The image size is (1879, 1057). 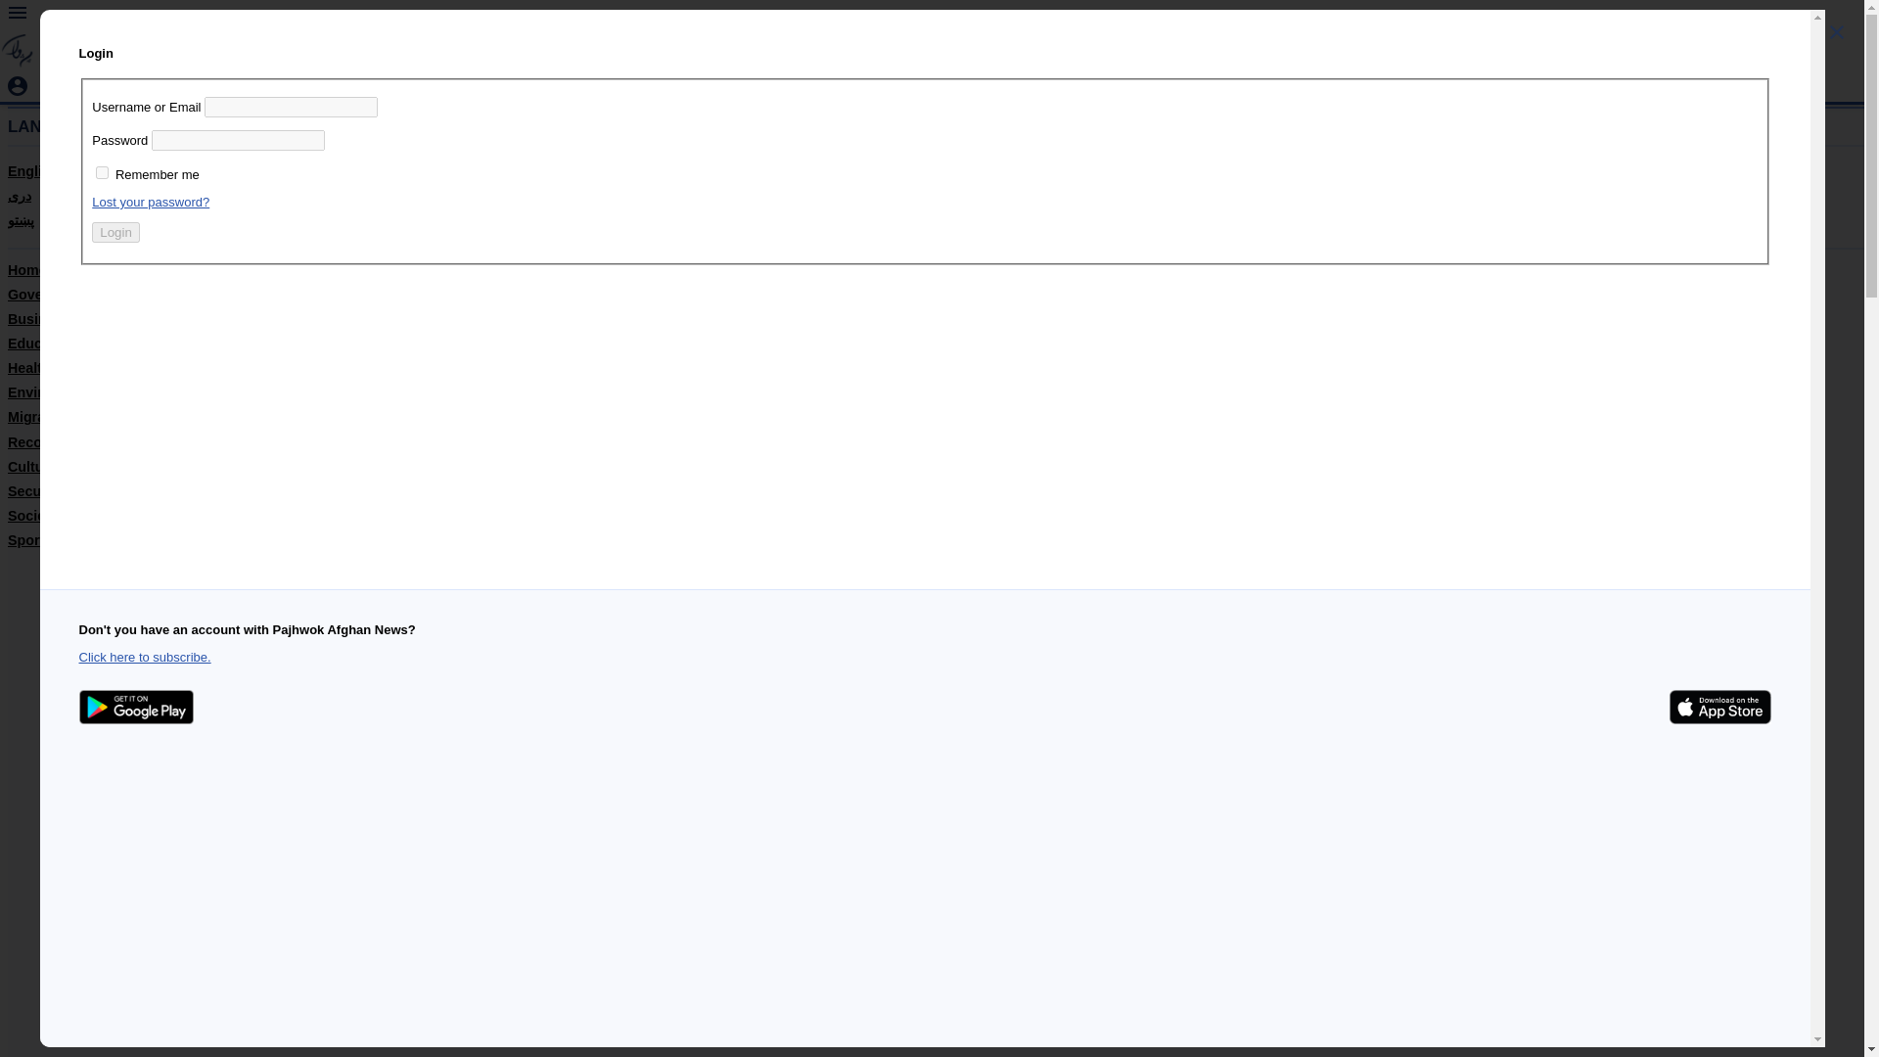 What do you see at coordinates (49, 392) in the screenshot?
I see `Environment` at bounding box center [49, 392].